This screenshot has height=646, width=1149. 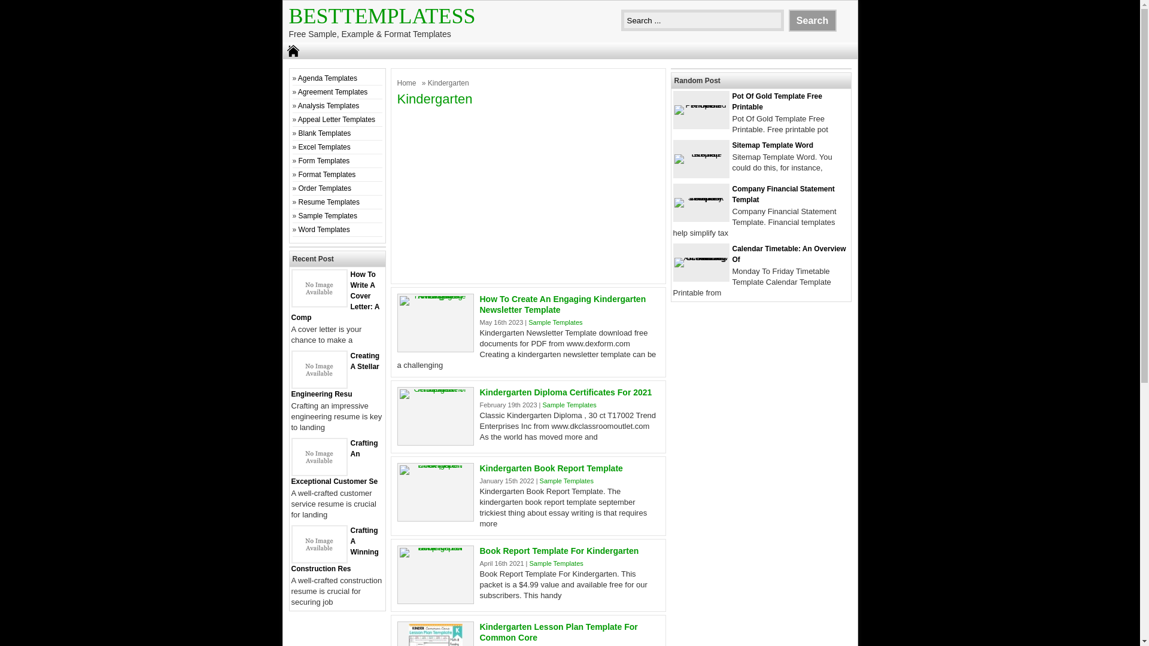 What do you see at coordinates (812, 20) in the screenshot?
I see `Search` at bounding box center [812, 20].